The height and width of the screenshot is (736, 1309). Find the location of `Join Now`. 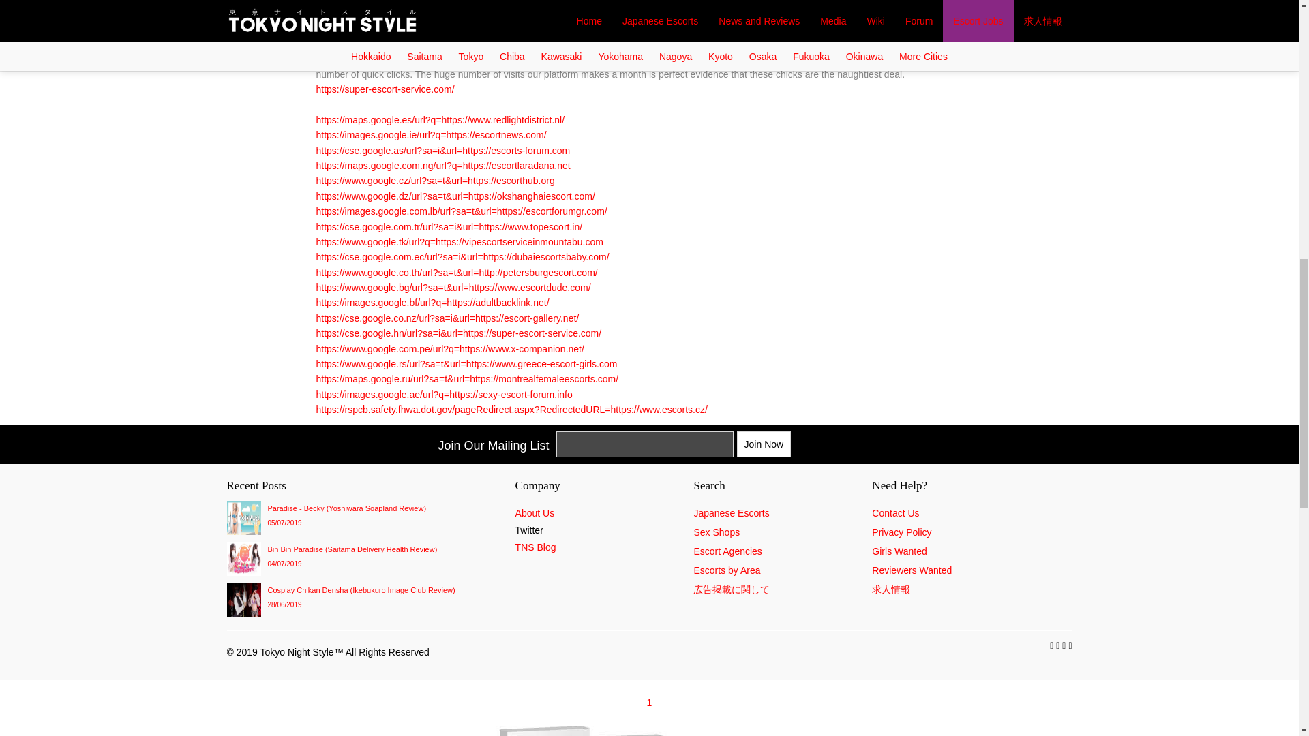

Join Now is located at coordinates (764, 444).